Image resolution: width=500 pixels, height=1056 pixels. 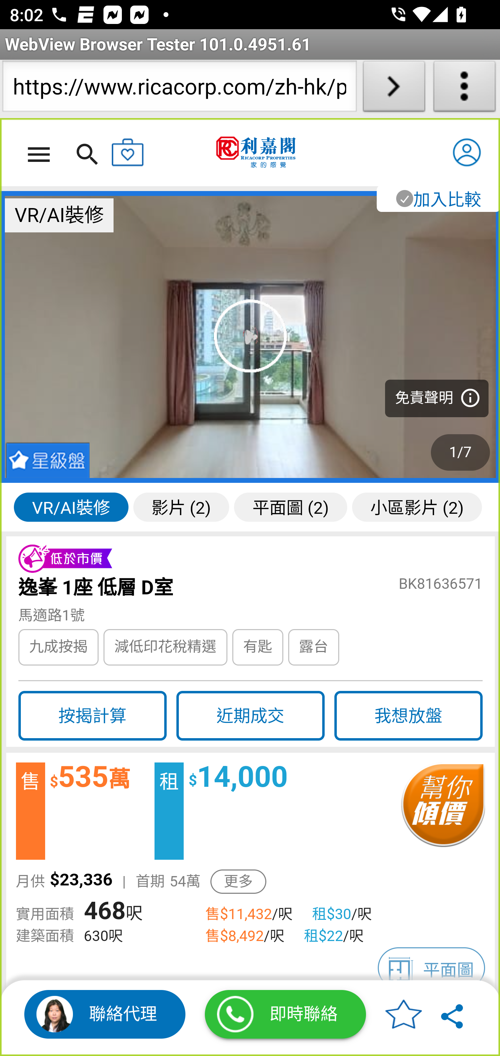 I want to click on 近期成交, so click(x=250, y=716).